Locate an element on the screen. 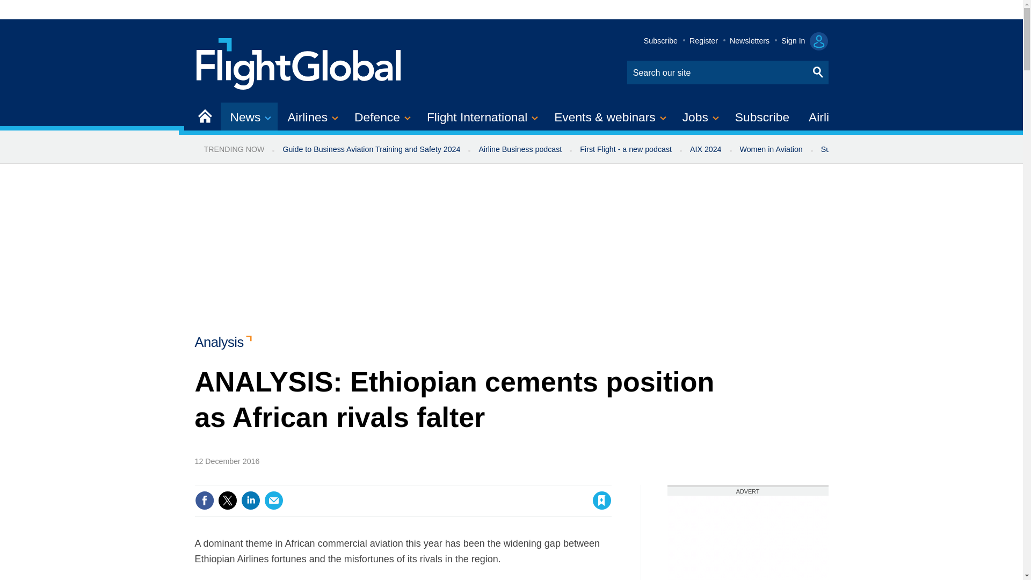 The width and height of the screenshot is (1031, 580). Email this article is located at coordinates (274, 501).